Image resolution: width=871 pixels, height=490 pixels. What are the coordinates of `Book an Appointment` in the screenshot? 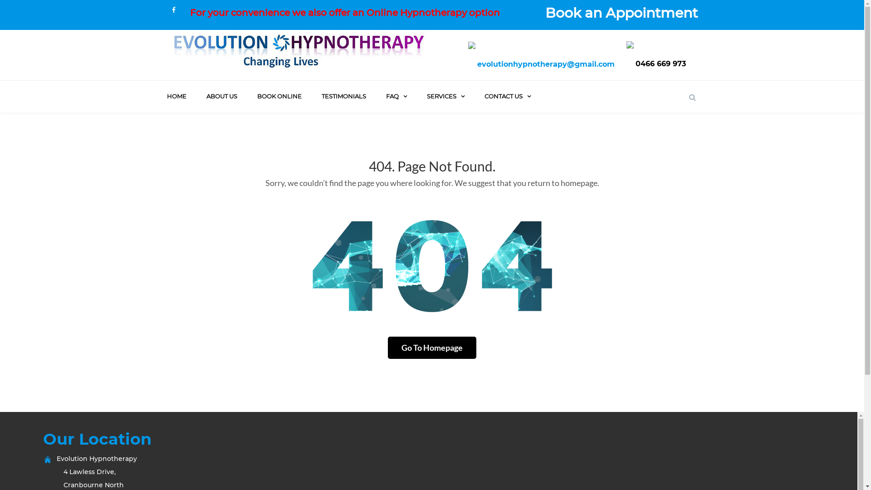 It's located at (621, 13).